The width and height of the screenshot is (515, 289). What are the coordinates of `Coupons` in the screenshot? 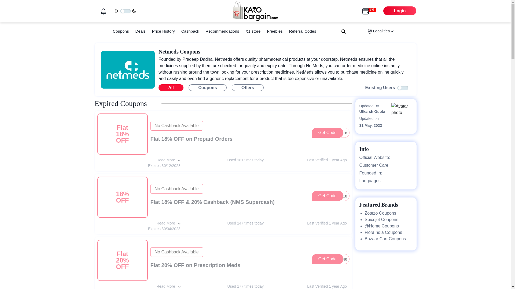 It's located at (303, 31).